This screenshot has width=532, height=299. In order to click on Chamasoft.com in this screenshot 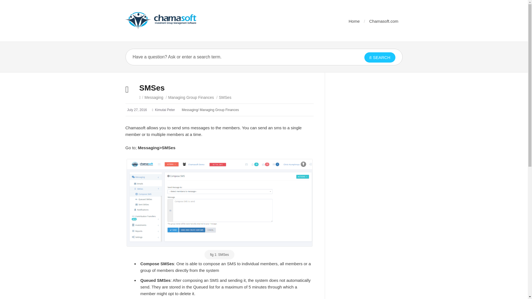, I will do `click(383, 21)`.